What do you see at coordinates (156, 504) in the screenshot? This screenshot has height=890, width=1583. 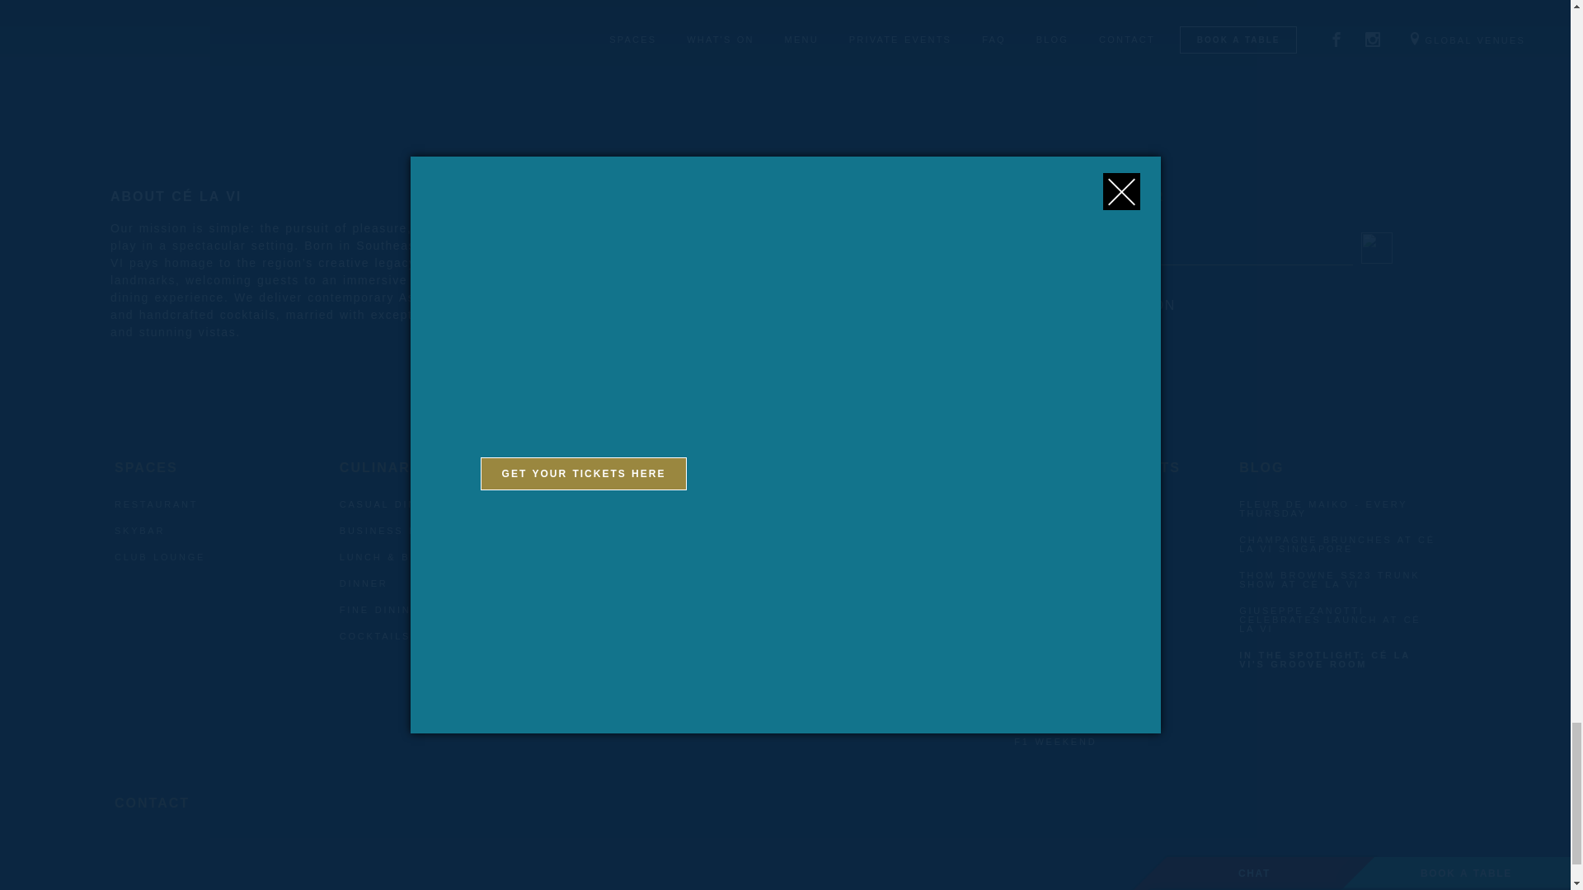 I see `RESTAURANT` at bounding box center [156, 504].